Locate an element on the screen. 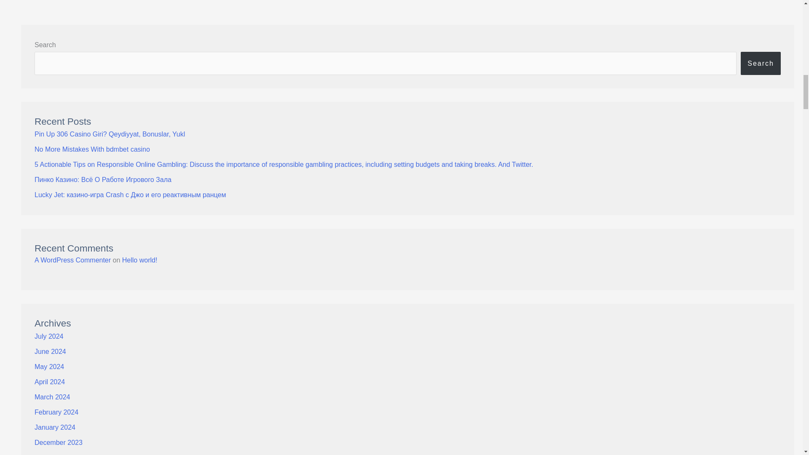 The height and width of the screenshot is (455, 809). January 2024 is located at coordinates (55, 427).